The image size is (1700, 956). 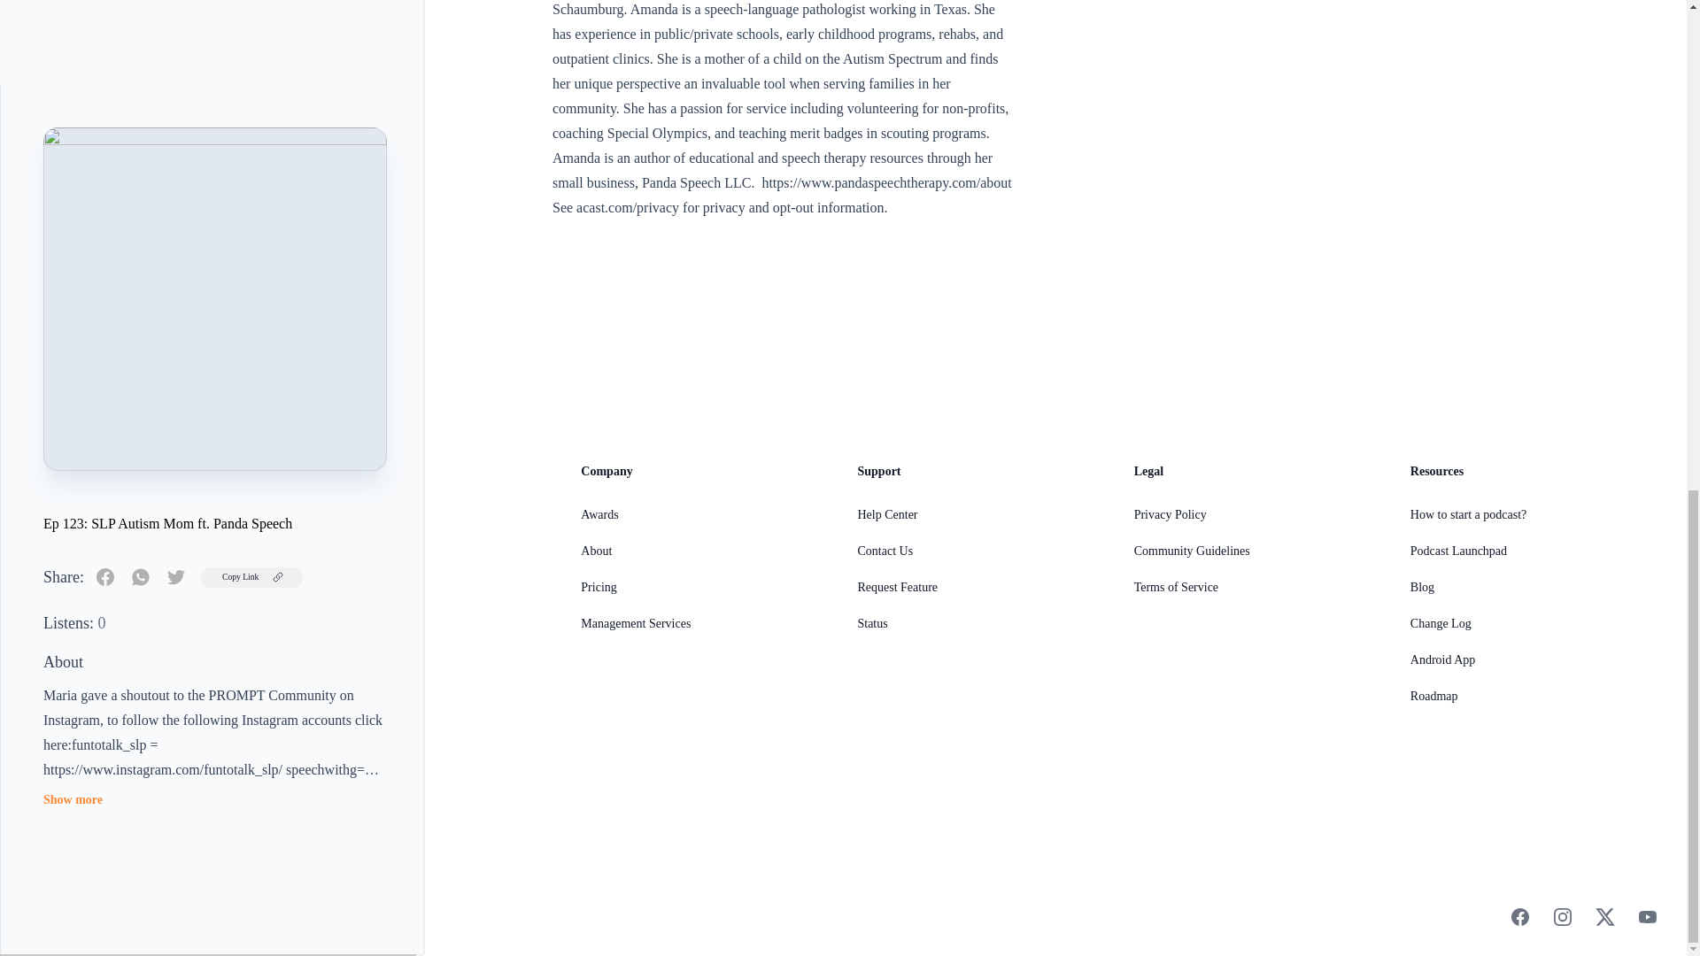 I want to click on Status, so click(x=871, y=623).